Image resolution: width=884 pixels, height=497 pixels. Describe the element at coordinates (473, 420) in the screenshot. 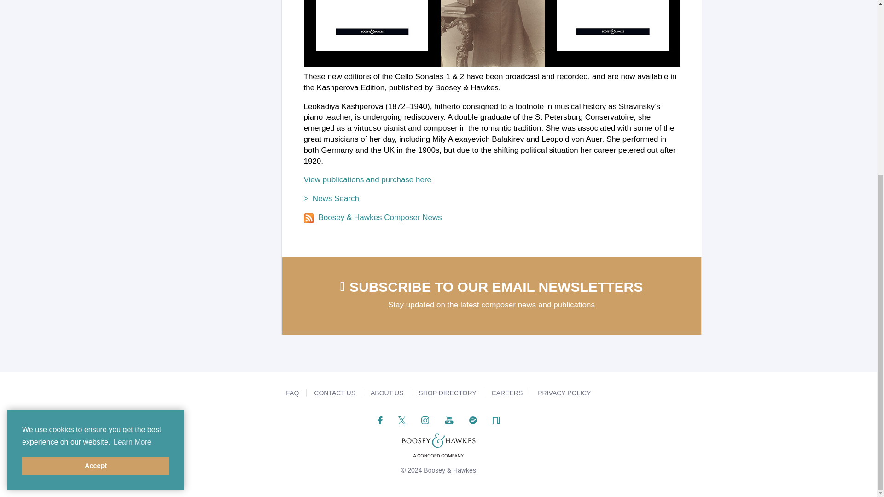

I see `Listen on Spotify` at that location.